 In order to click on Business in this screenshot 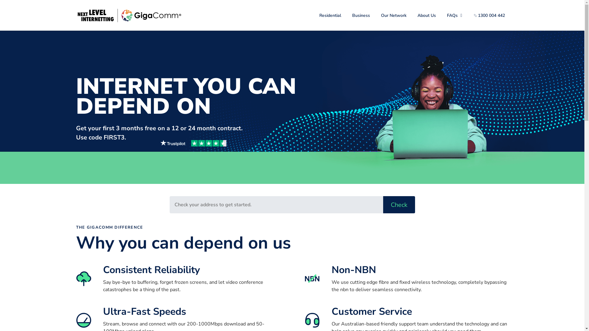, I will do `click(361, 15)`.